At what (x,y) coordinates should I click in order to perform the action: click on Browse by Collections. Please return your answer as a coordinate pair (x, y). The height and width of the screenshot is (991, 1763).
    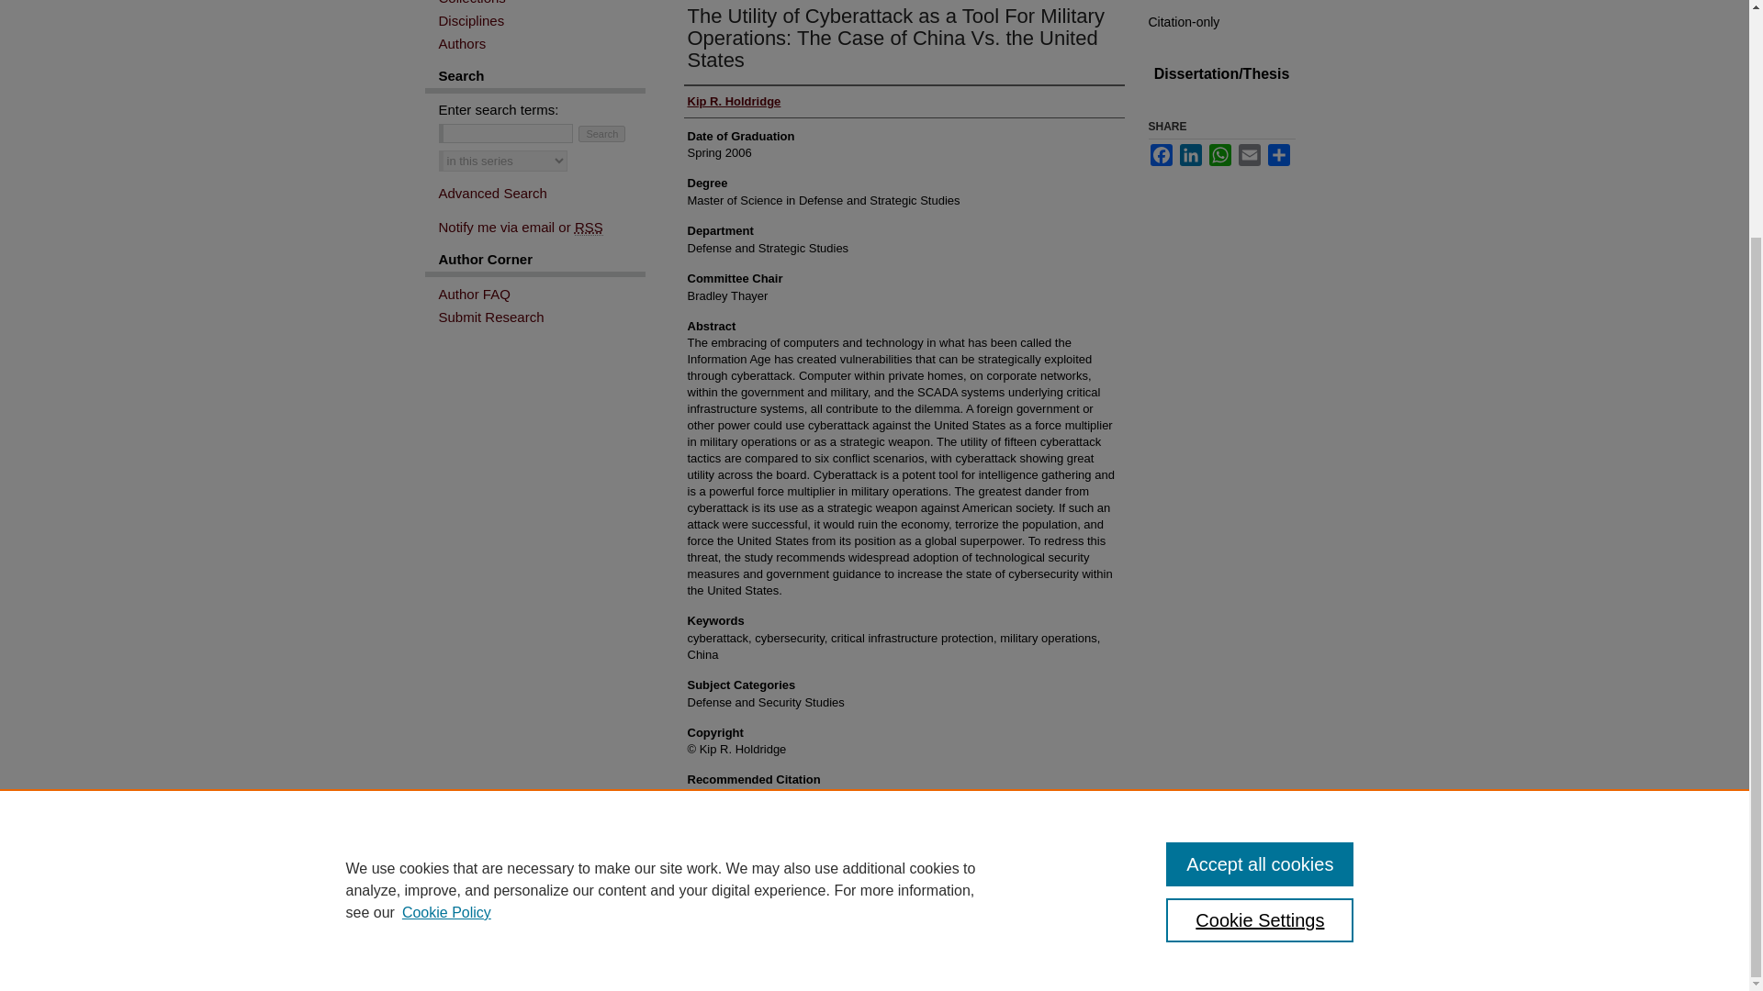
    Looking at the image, I should click on (542, 3).